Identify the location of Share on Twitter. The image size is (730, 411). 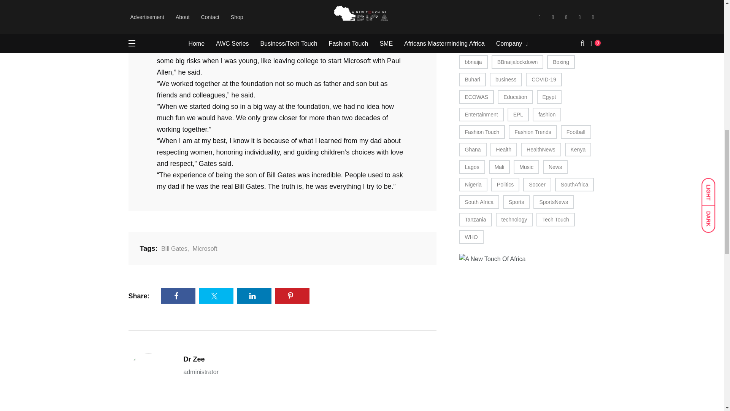
(216, 296).